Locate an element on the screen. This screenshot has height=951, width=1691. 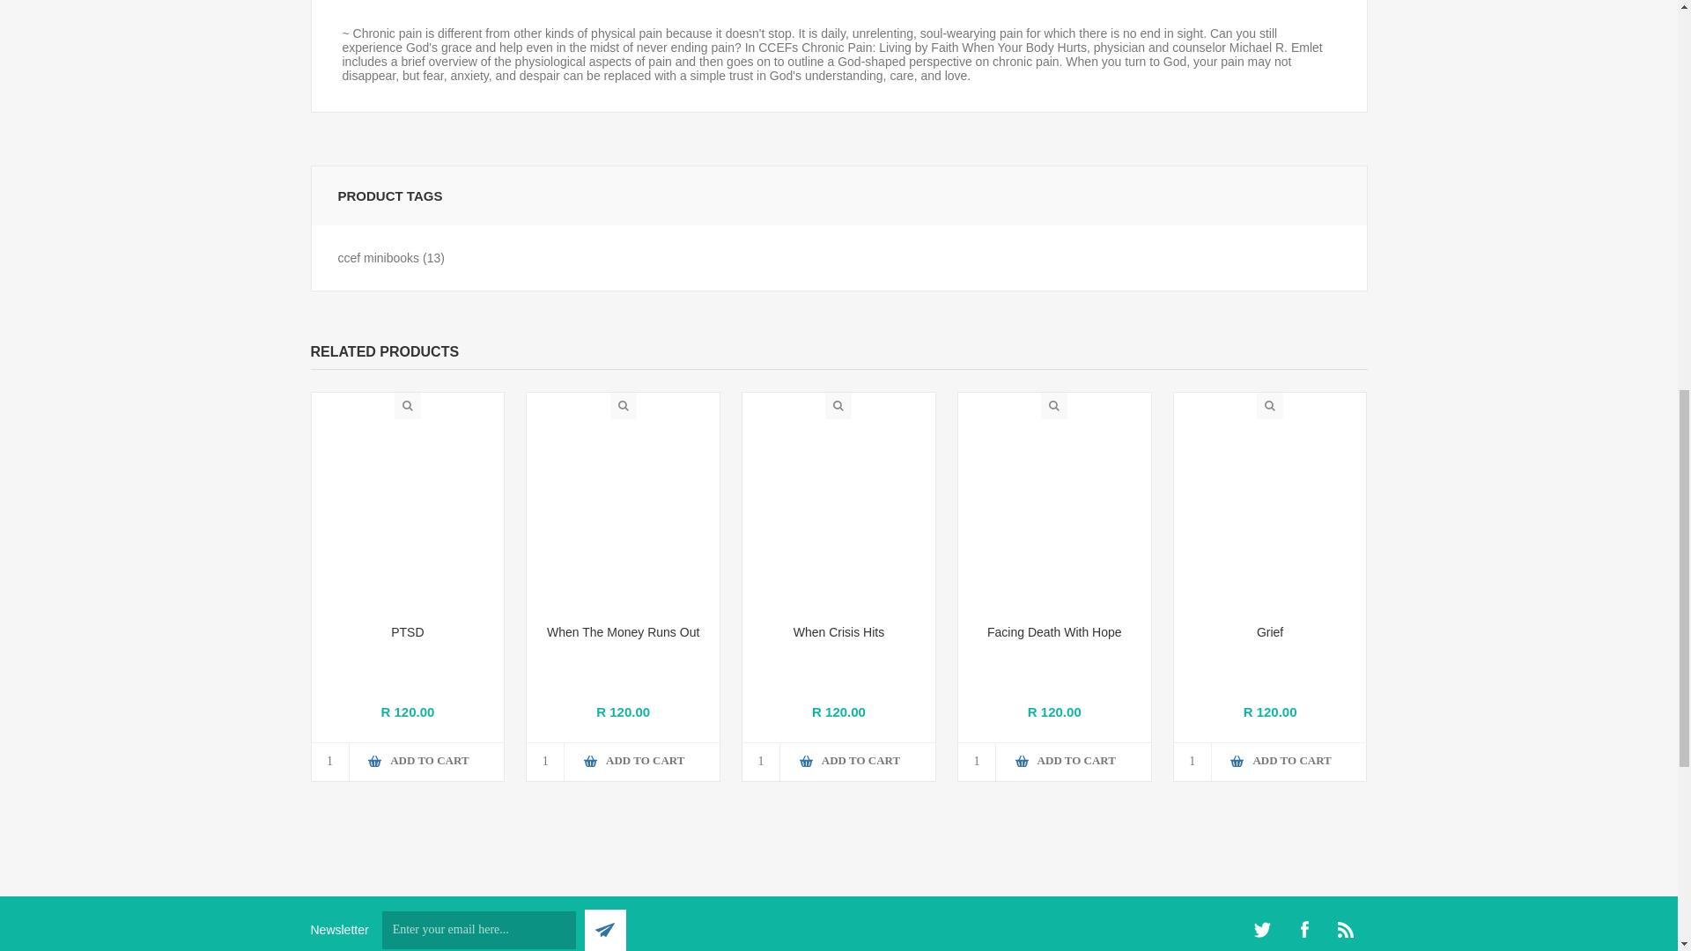
1 is located at coordinates (761, 761).